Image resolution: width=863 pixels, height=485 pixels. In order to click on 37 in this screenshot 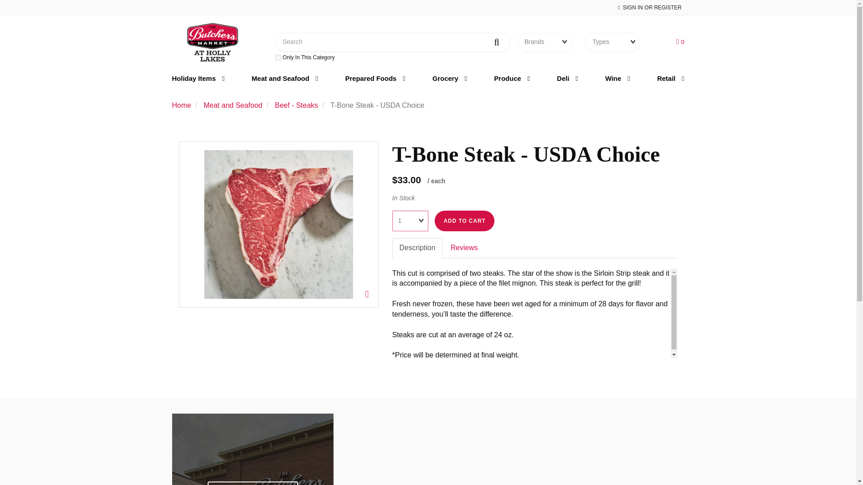, I will do `click(278, 57)`.